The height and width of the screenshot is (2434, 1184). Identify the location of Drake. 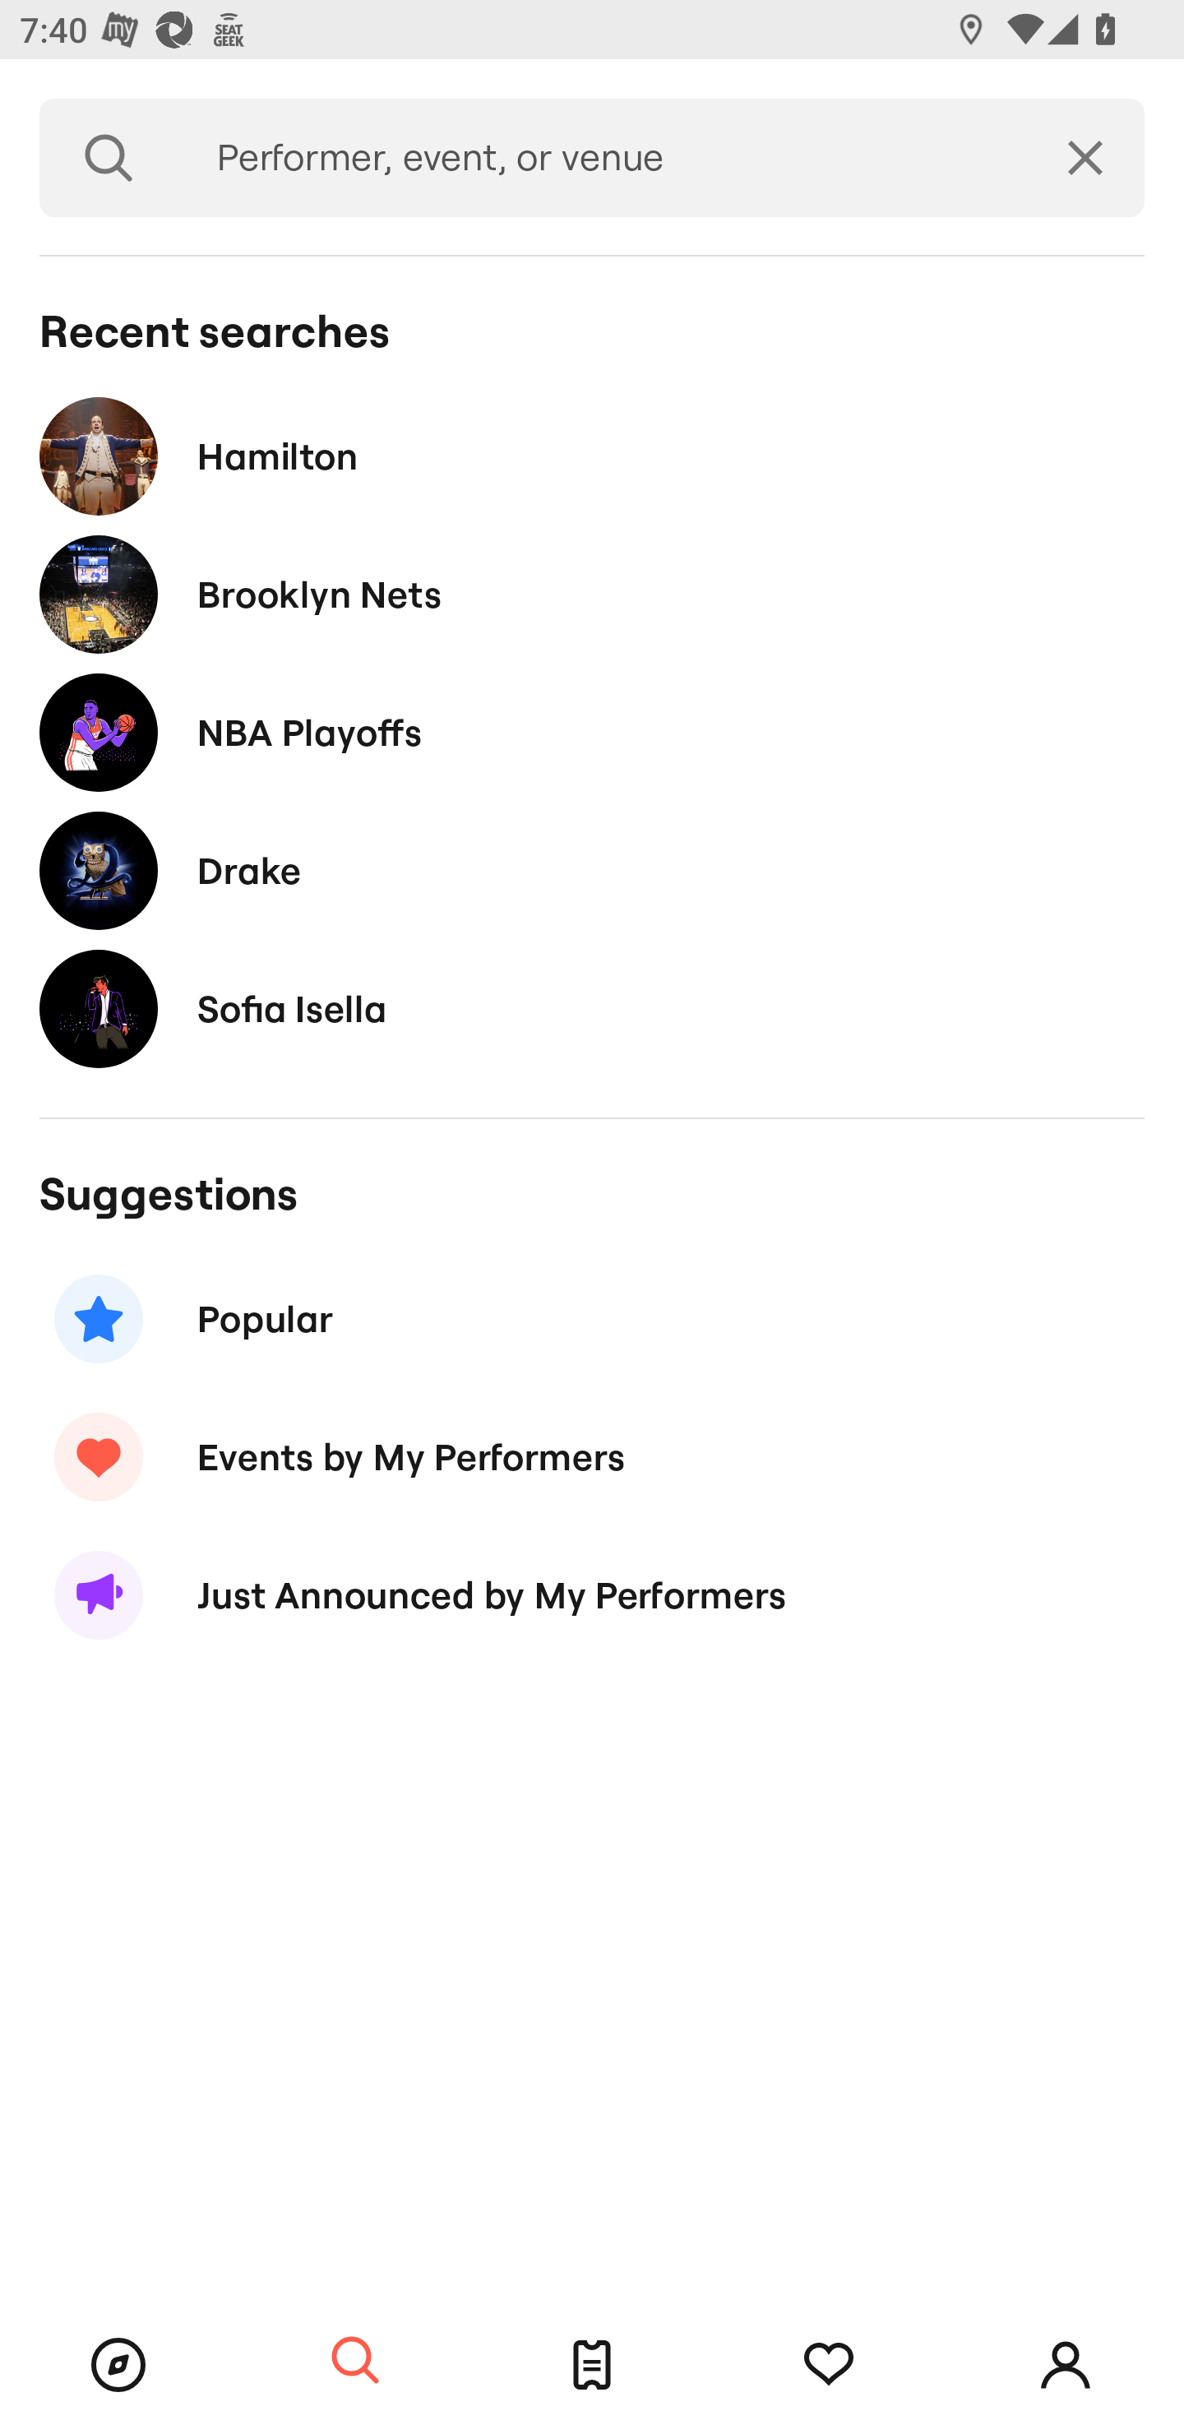
(592, 870).